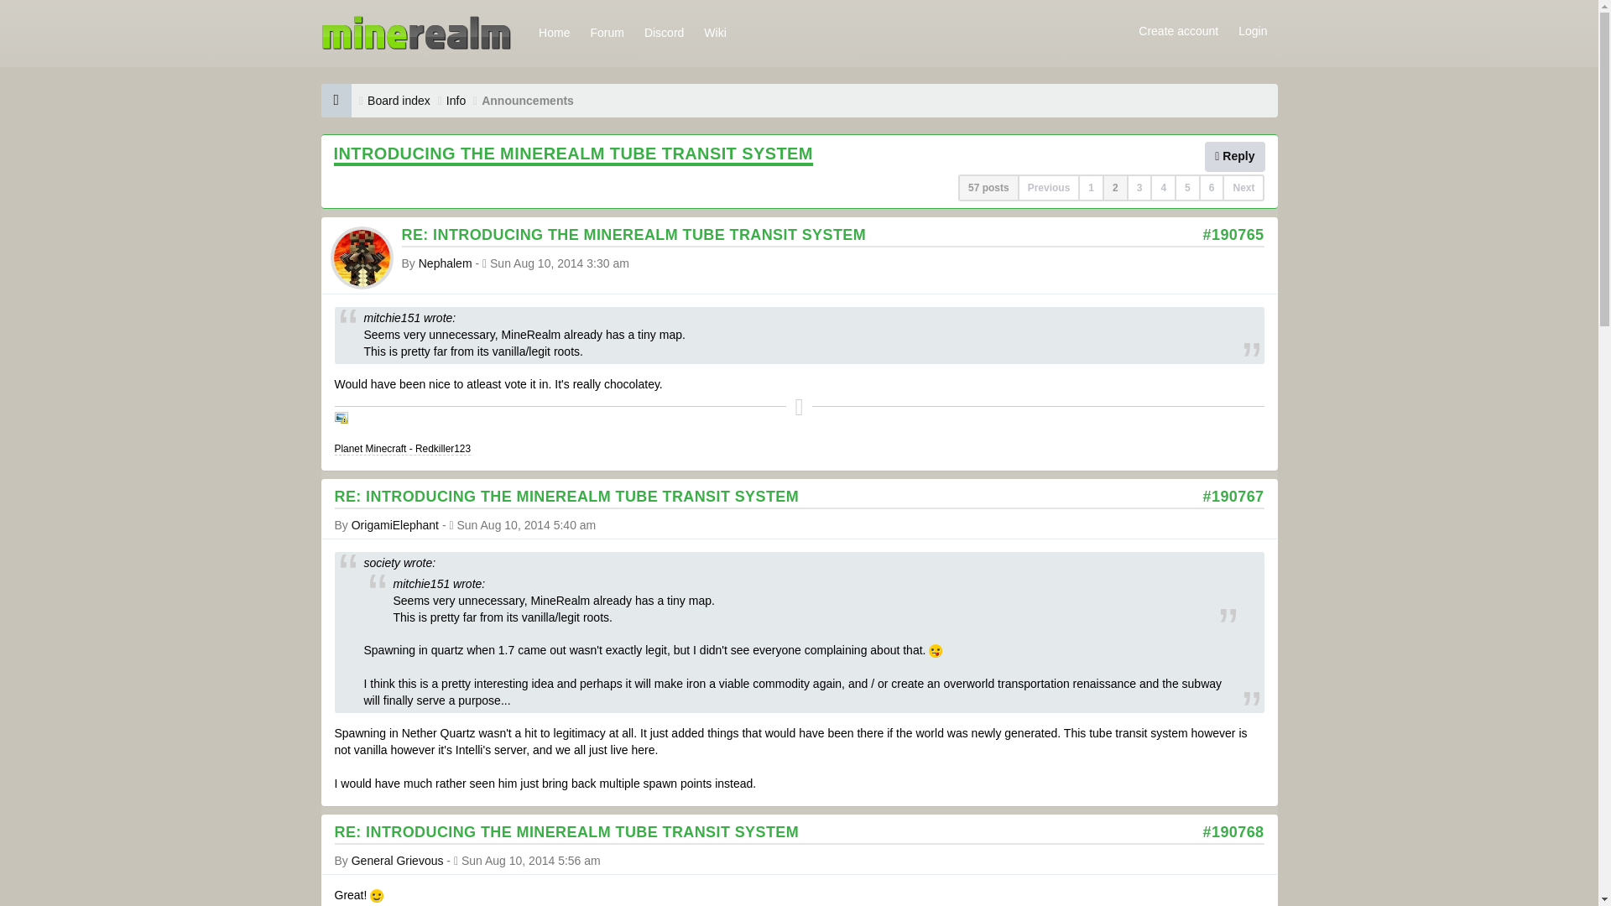 This screenshot has height=906, width=1611. I want to click on 57 posts, so click(988, 188).